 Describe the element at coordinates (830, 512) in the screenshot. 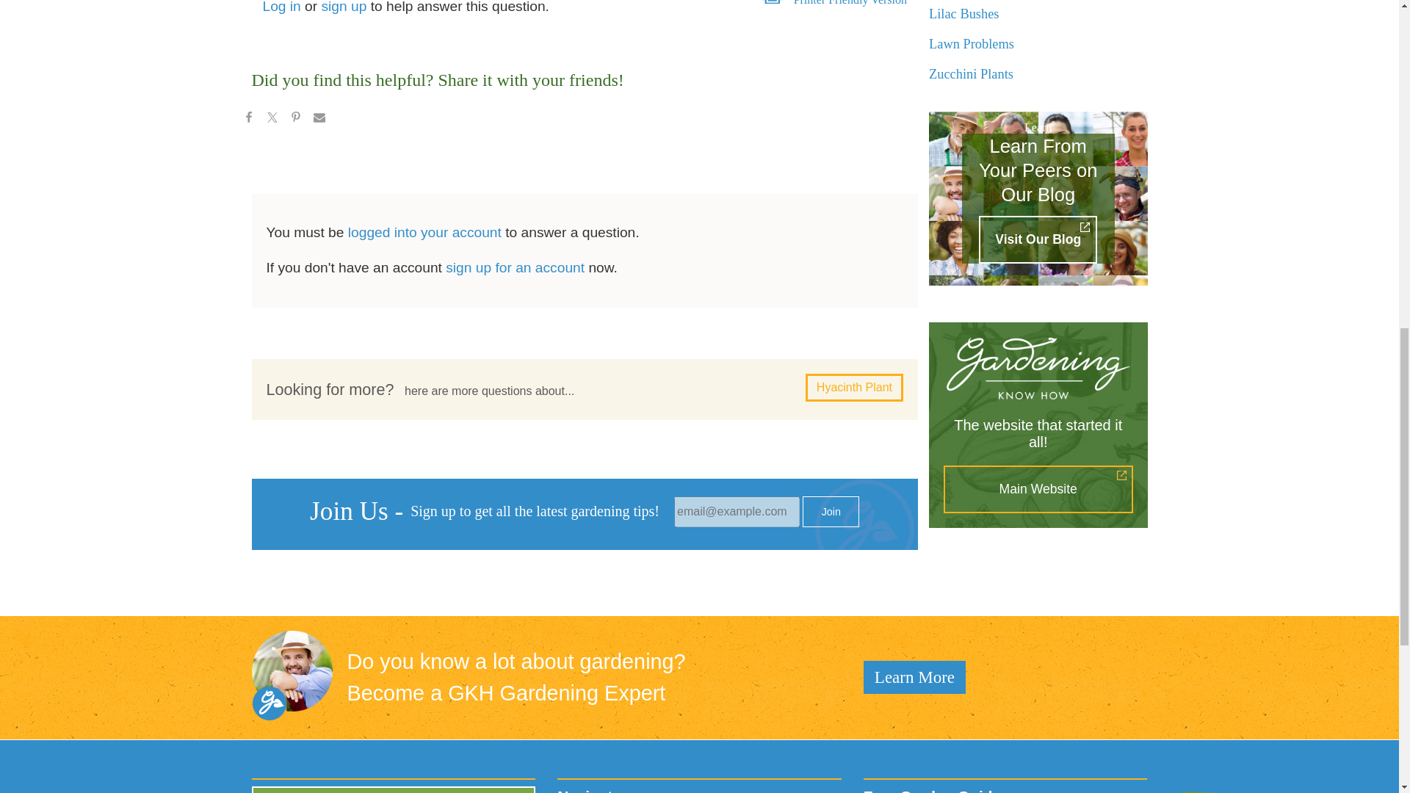

I see `Join` at that location.